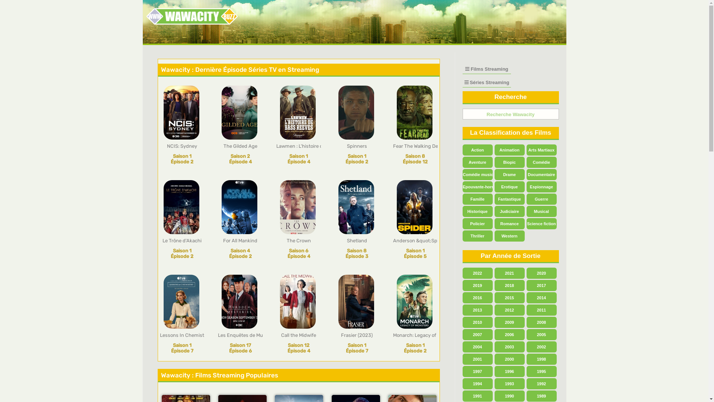 The height and width of the screenshot is (402, 714). Describe the element at coordinates (509, 310) in the screenshot. I see `2012` at that location.